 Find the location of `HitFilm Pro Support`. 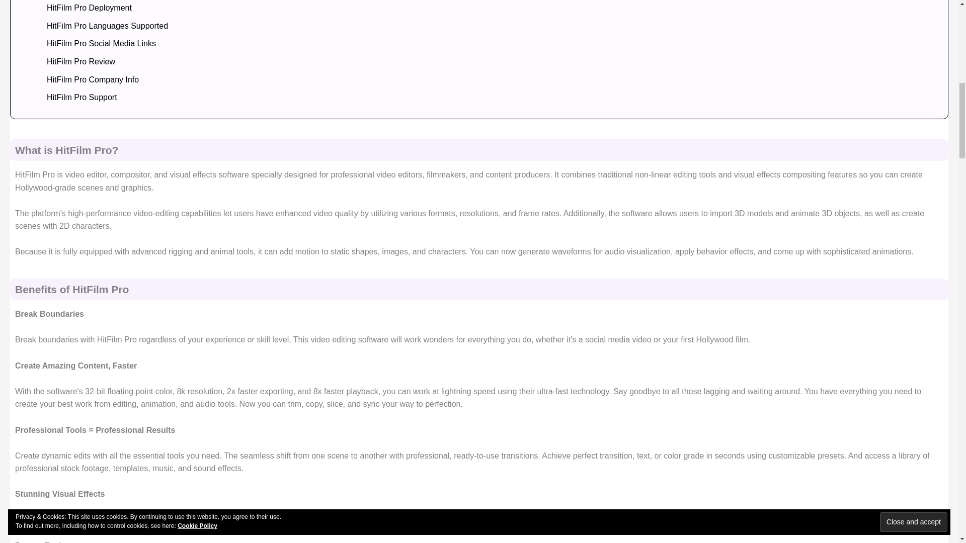

HitFilm Pro Support is located at coordinates (78, 98).